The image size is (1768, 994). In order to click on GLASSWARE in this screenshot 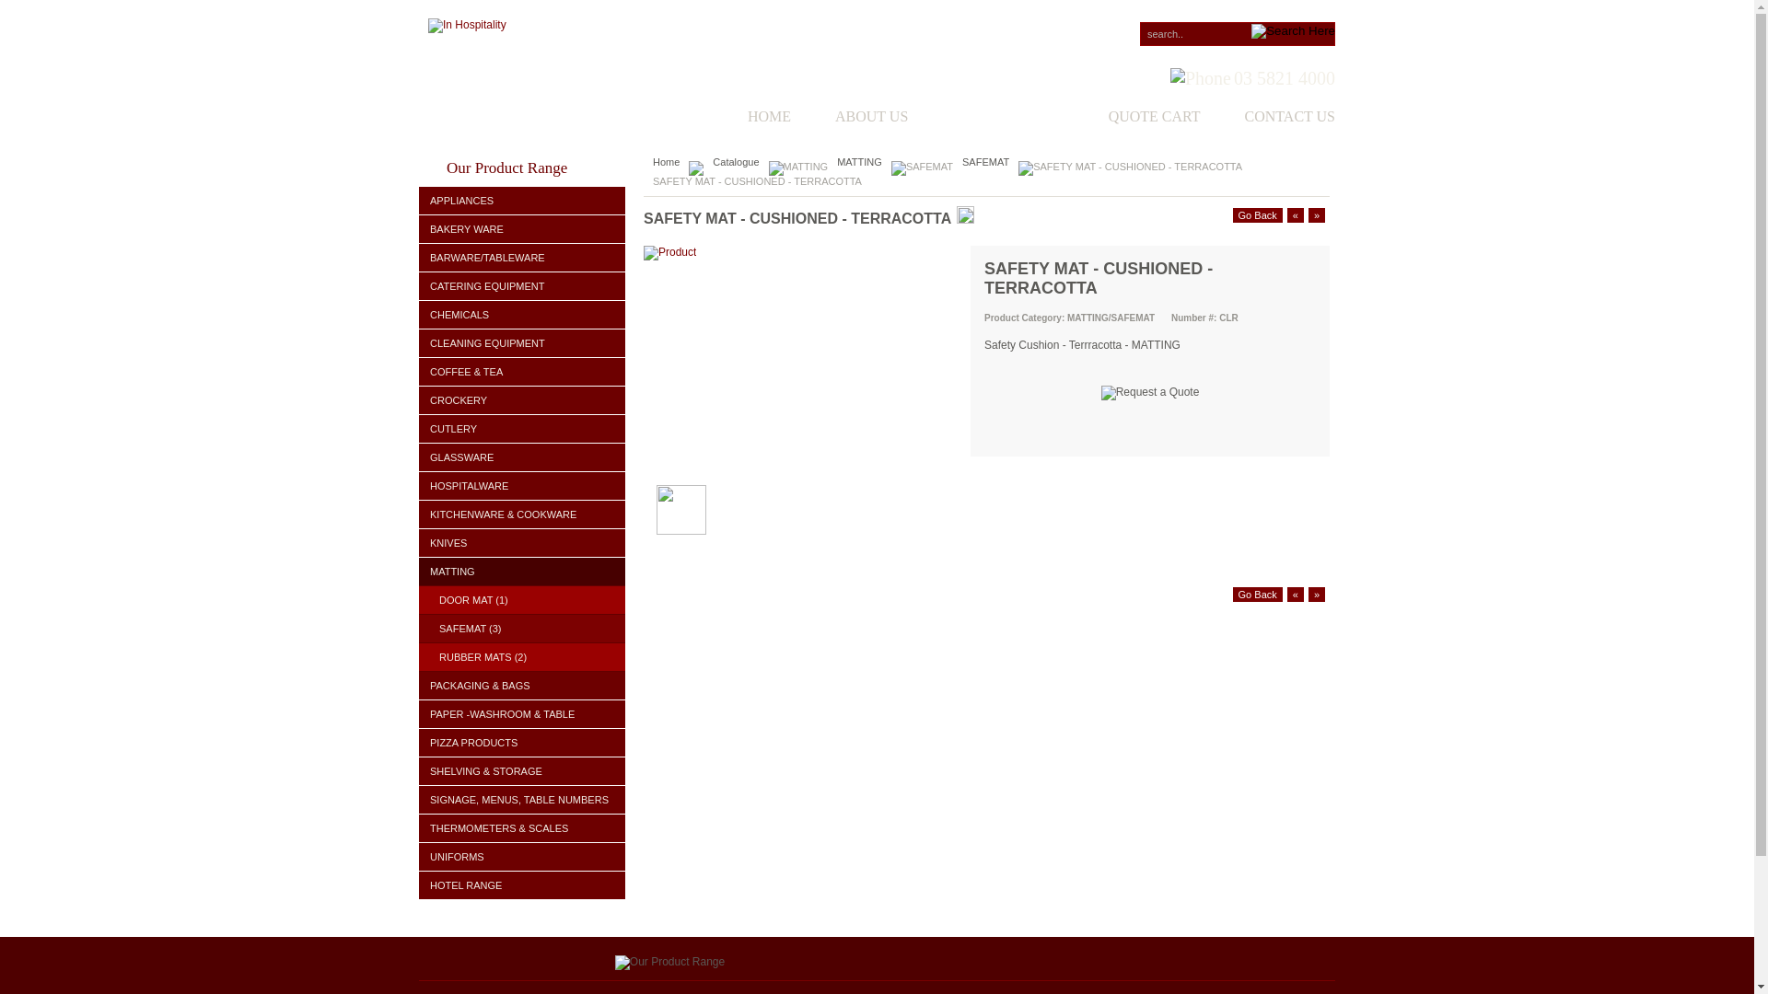, I will do `click(522, 458)`.